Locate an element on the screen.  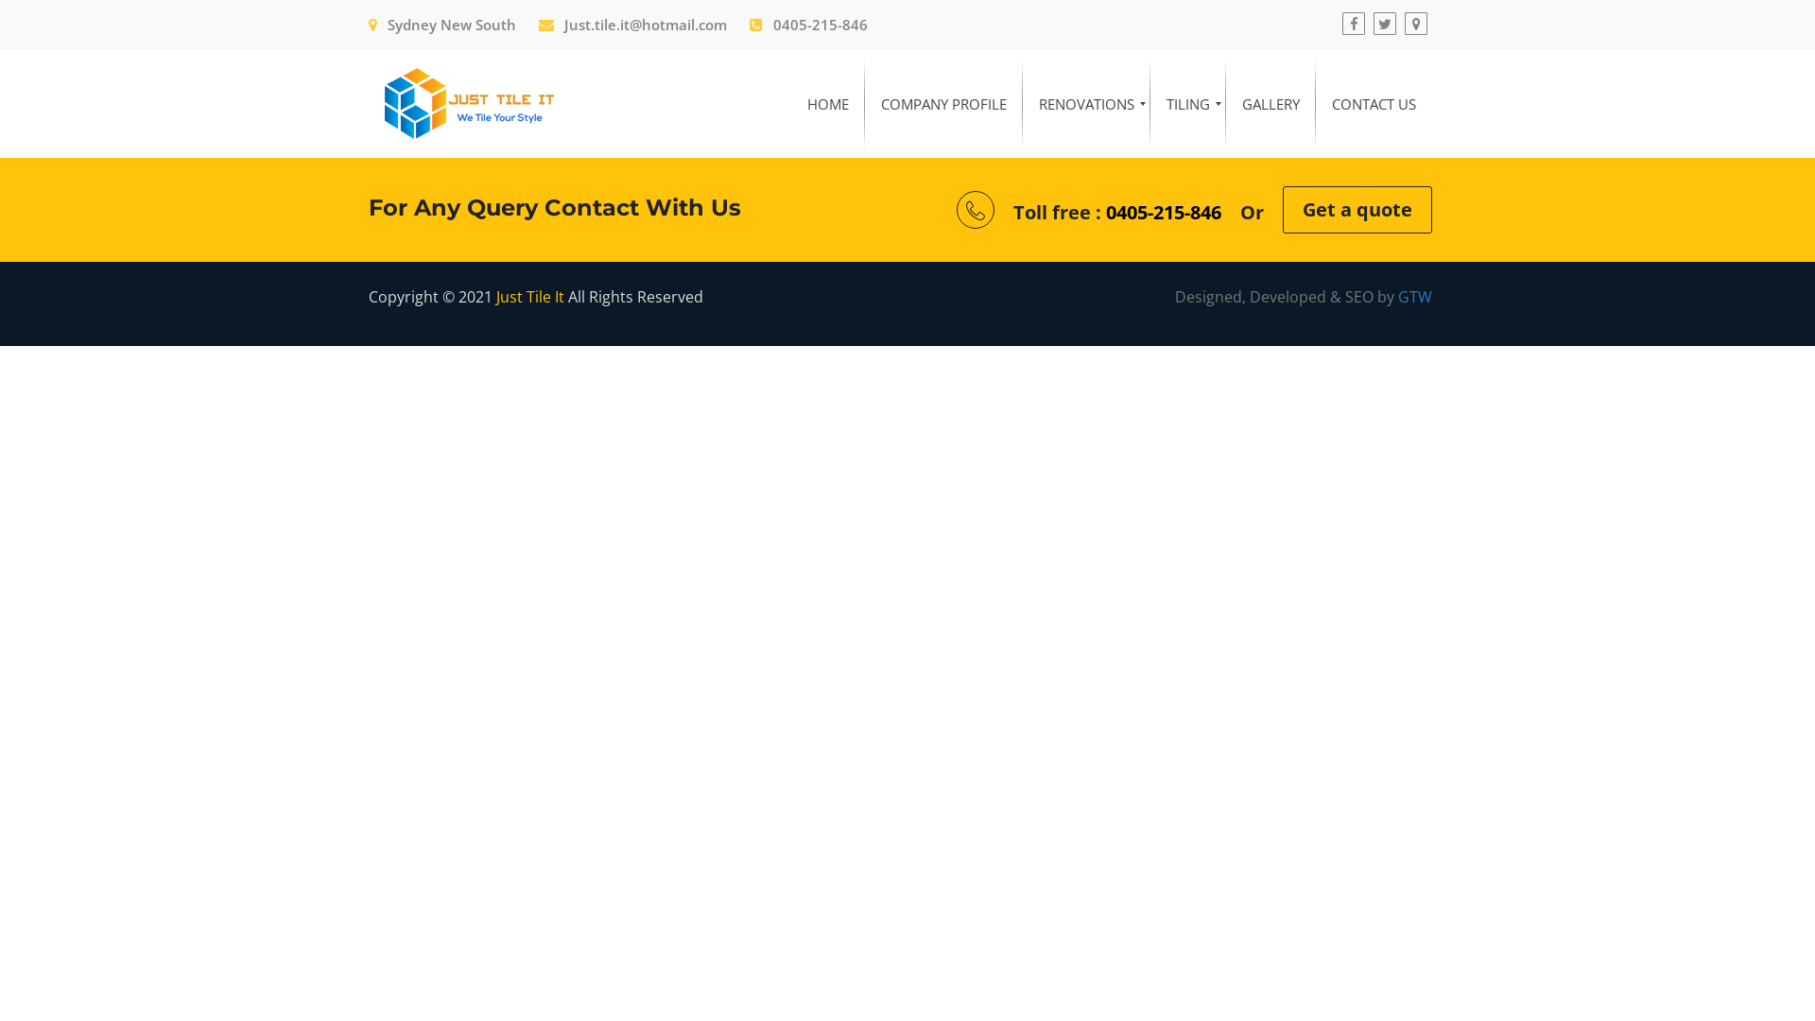
TILING is located at coordinates (1188, 104).